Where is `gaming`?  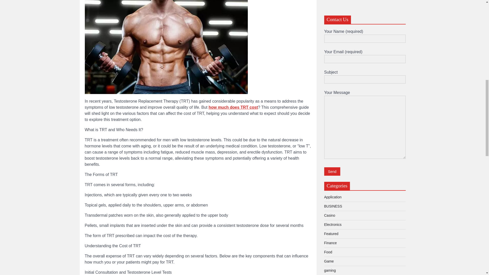
gaming is located at coordinates (330, 48).